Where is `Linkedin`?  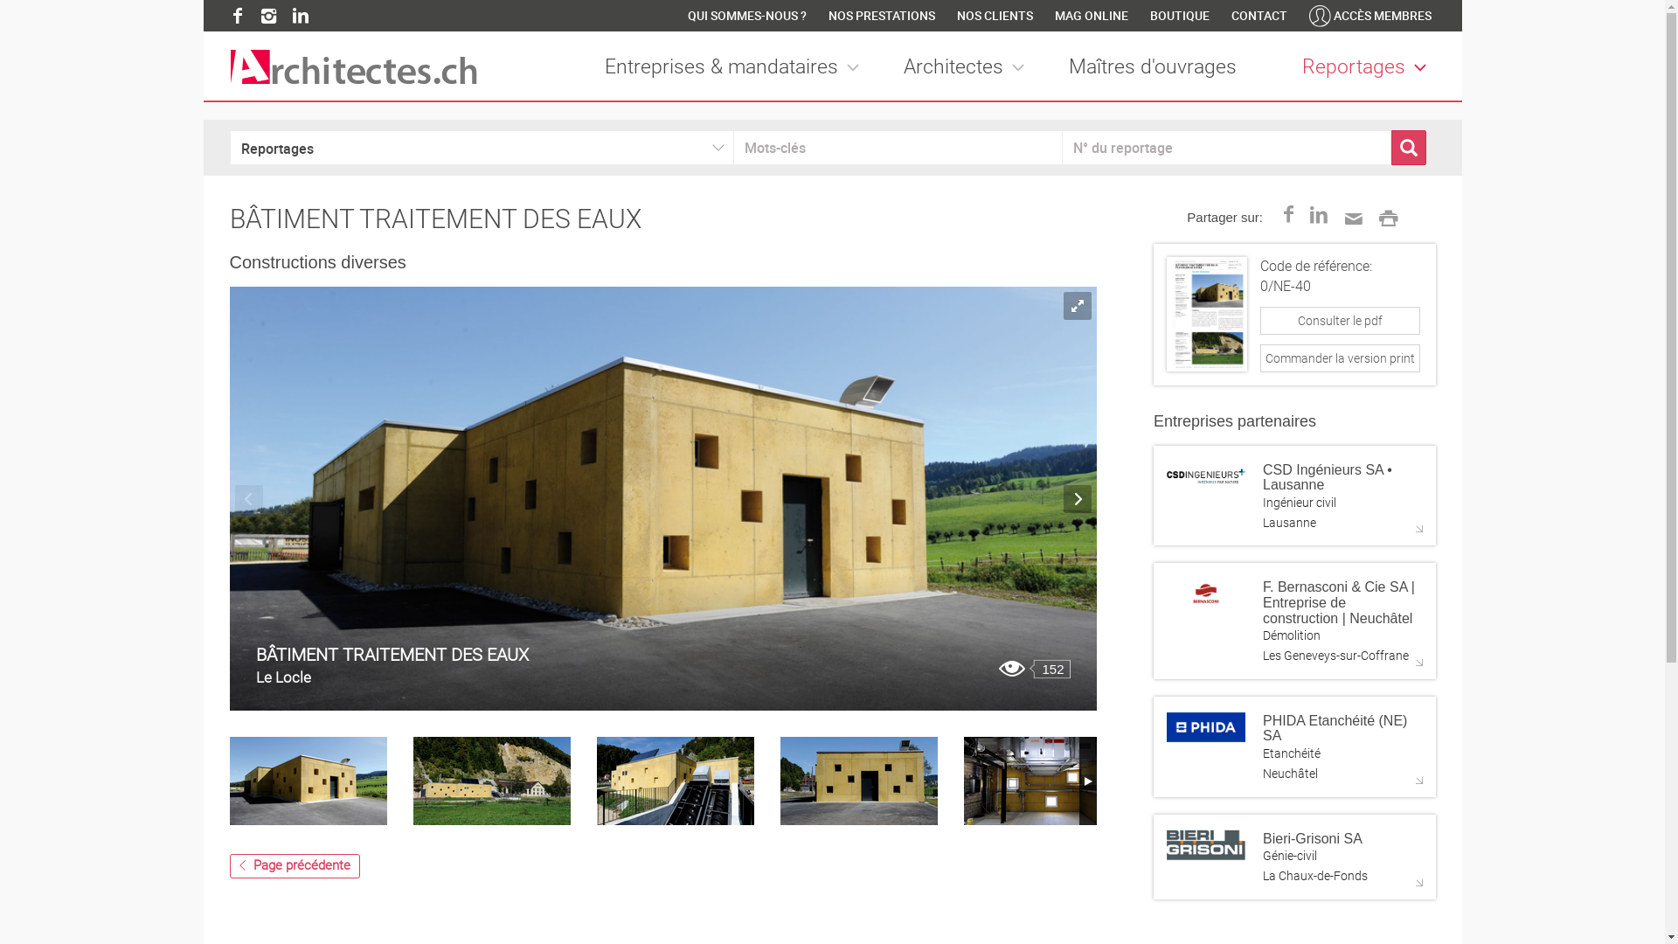
Linkedin is located at coordinates (301, 16).